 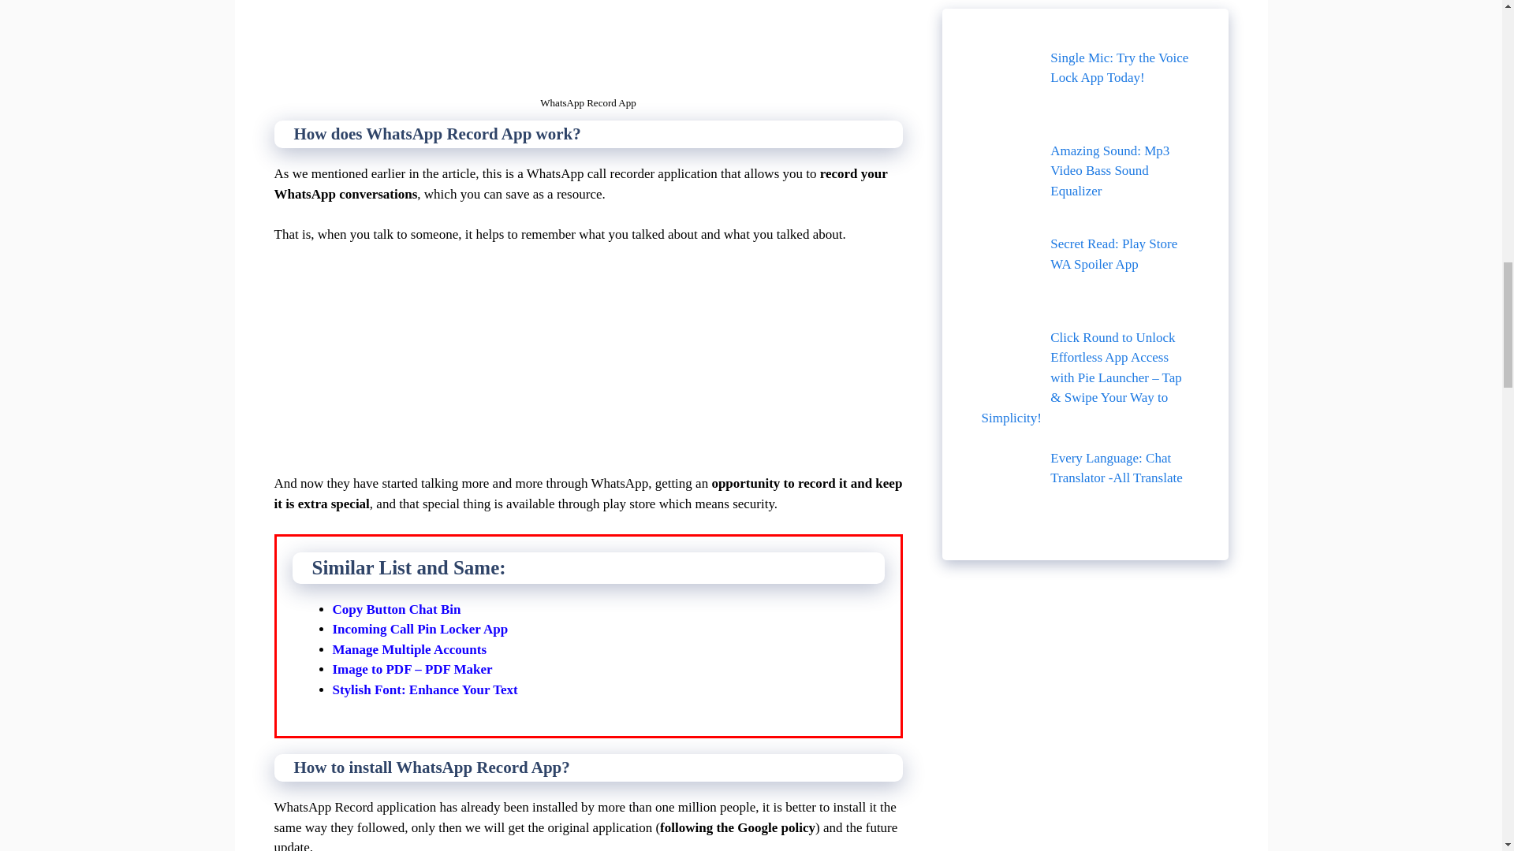 I want to click on Stylish Font: Enhance Your Text, so click(x=425, y=689).